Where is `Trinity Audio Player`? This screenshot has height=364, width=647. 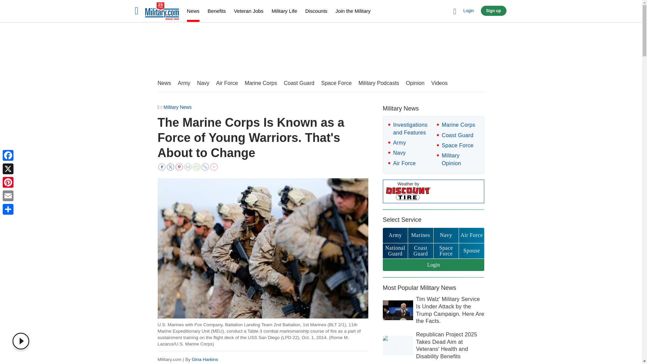 Trinity Audio Player is located at coordinates (22, 341).